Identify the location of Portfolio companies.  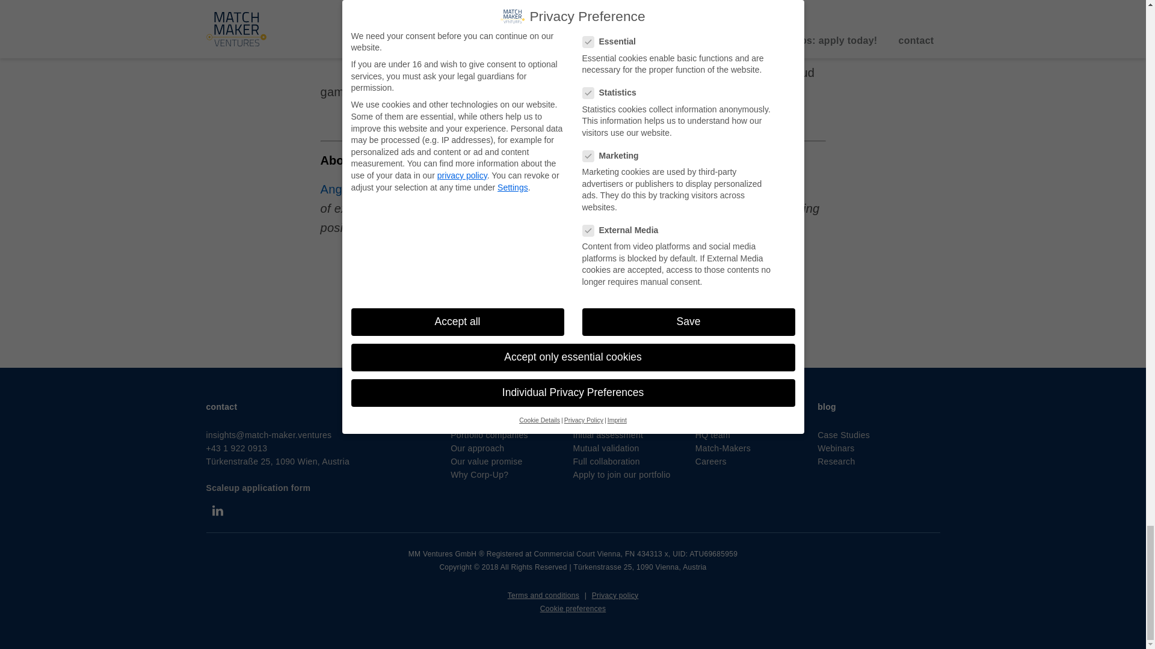
(488, 435).